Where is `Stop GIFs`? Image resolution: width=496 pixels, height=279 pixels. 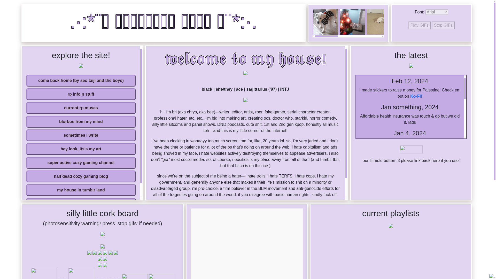 Stop GIFs is located at coordinates (443, 25).